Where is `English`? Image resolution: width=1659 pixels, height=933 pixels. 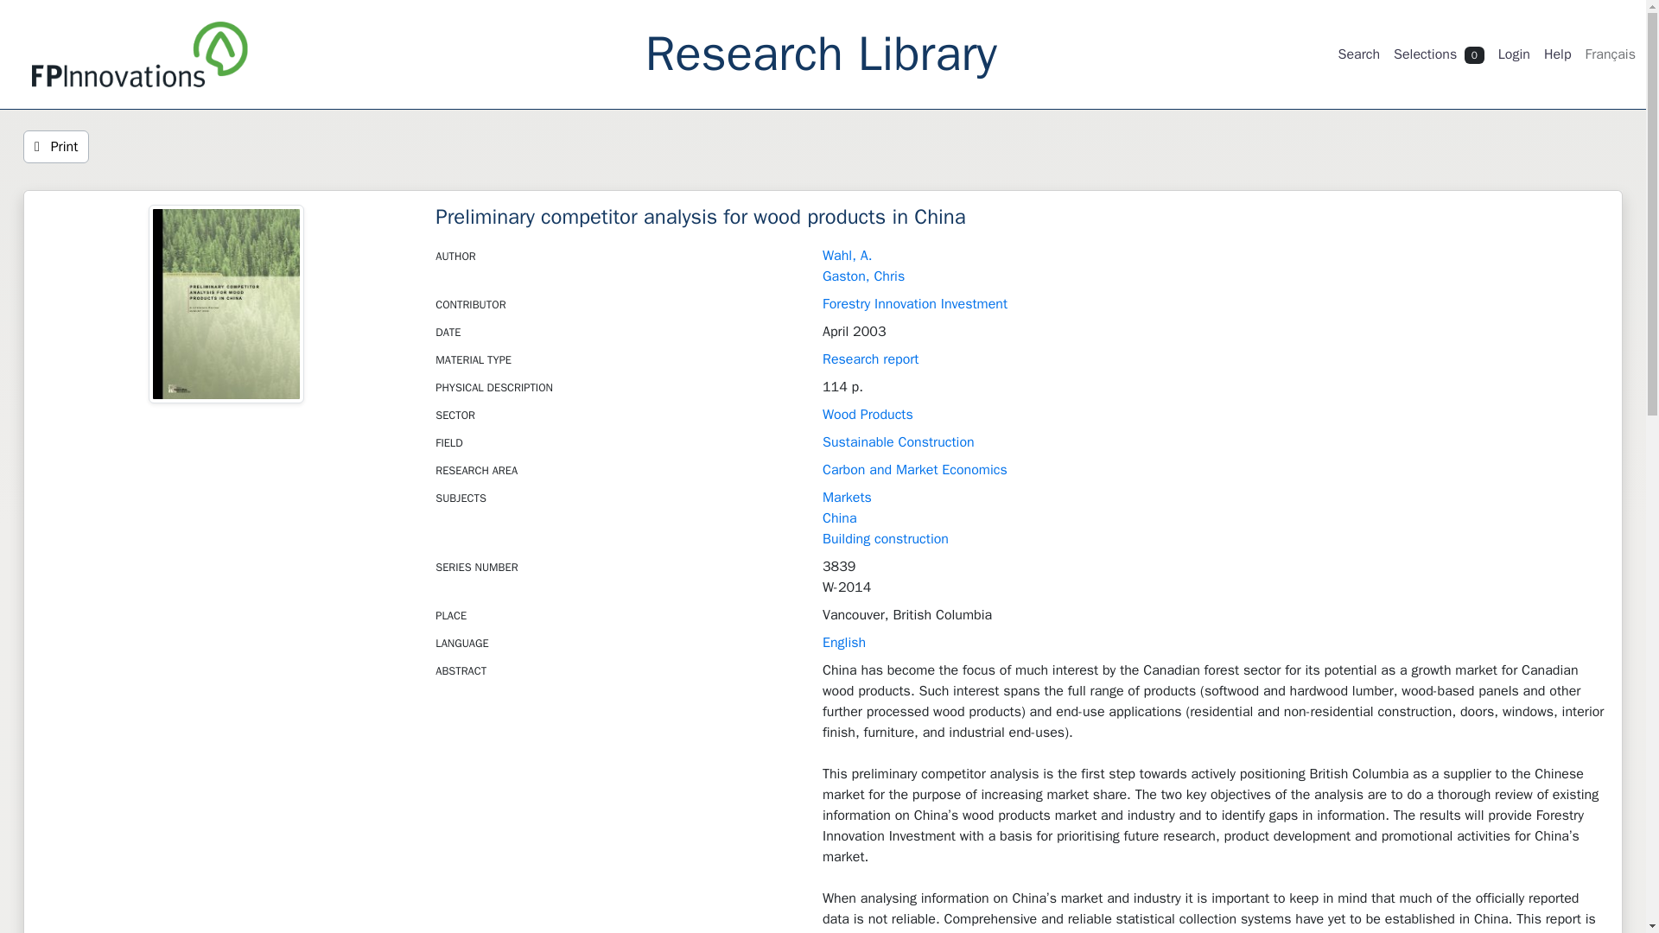 English is located at coordinates (844, 643).